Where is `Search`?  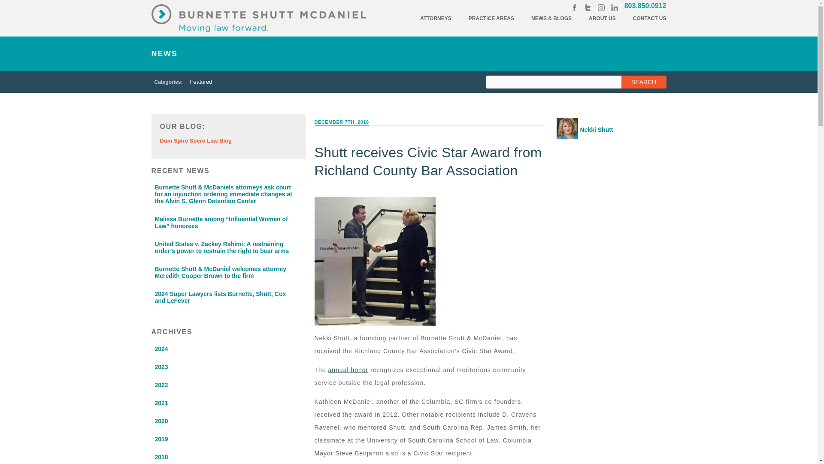
Search is located at coordinates (644, 82).